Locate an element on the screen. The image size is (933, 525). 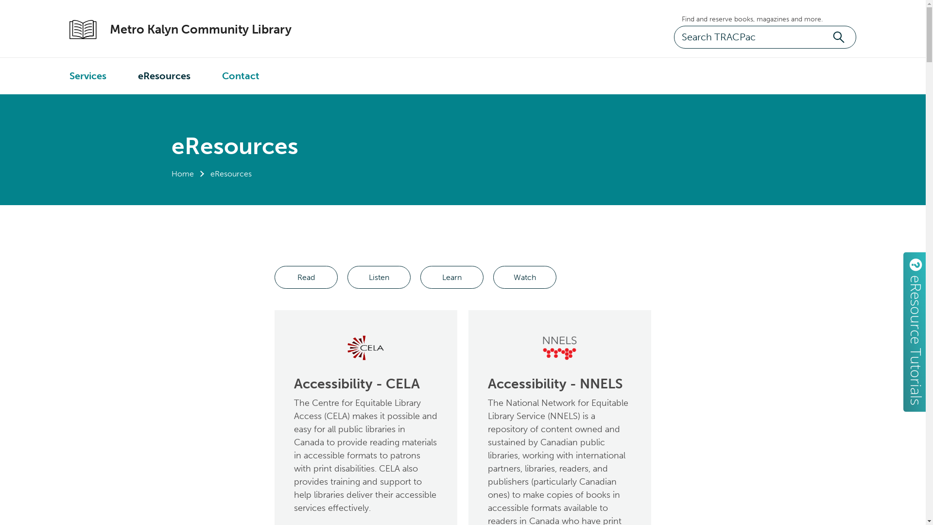
eResources is located at coordinates (164, 76).